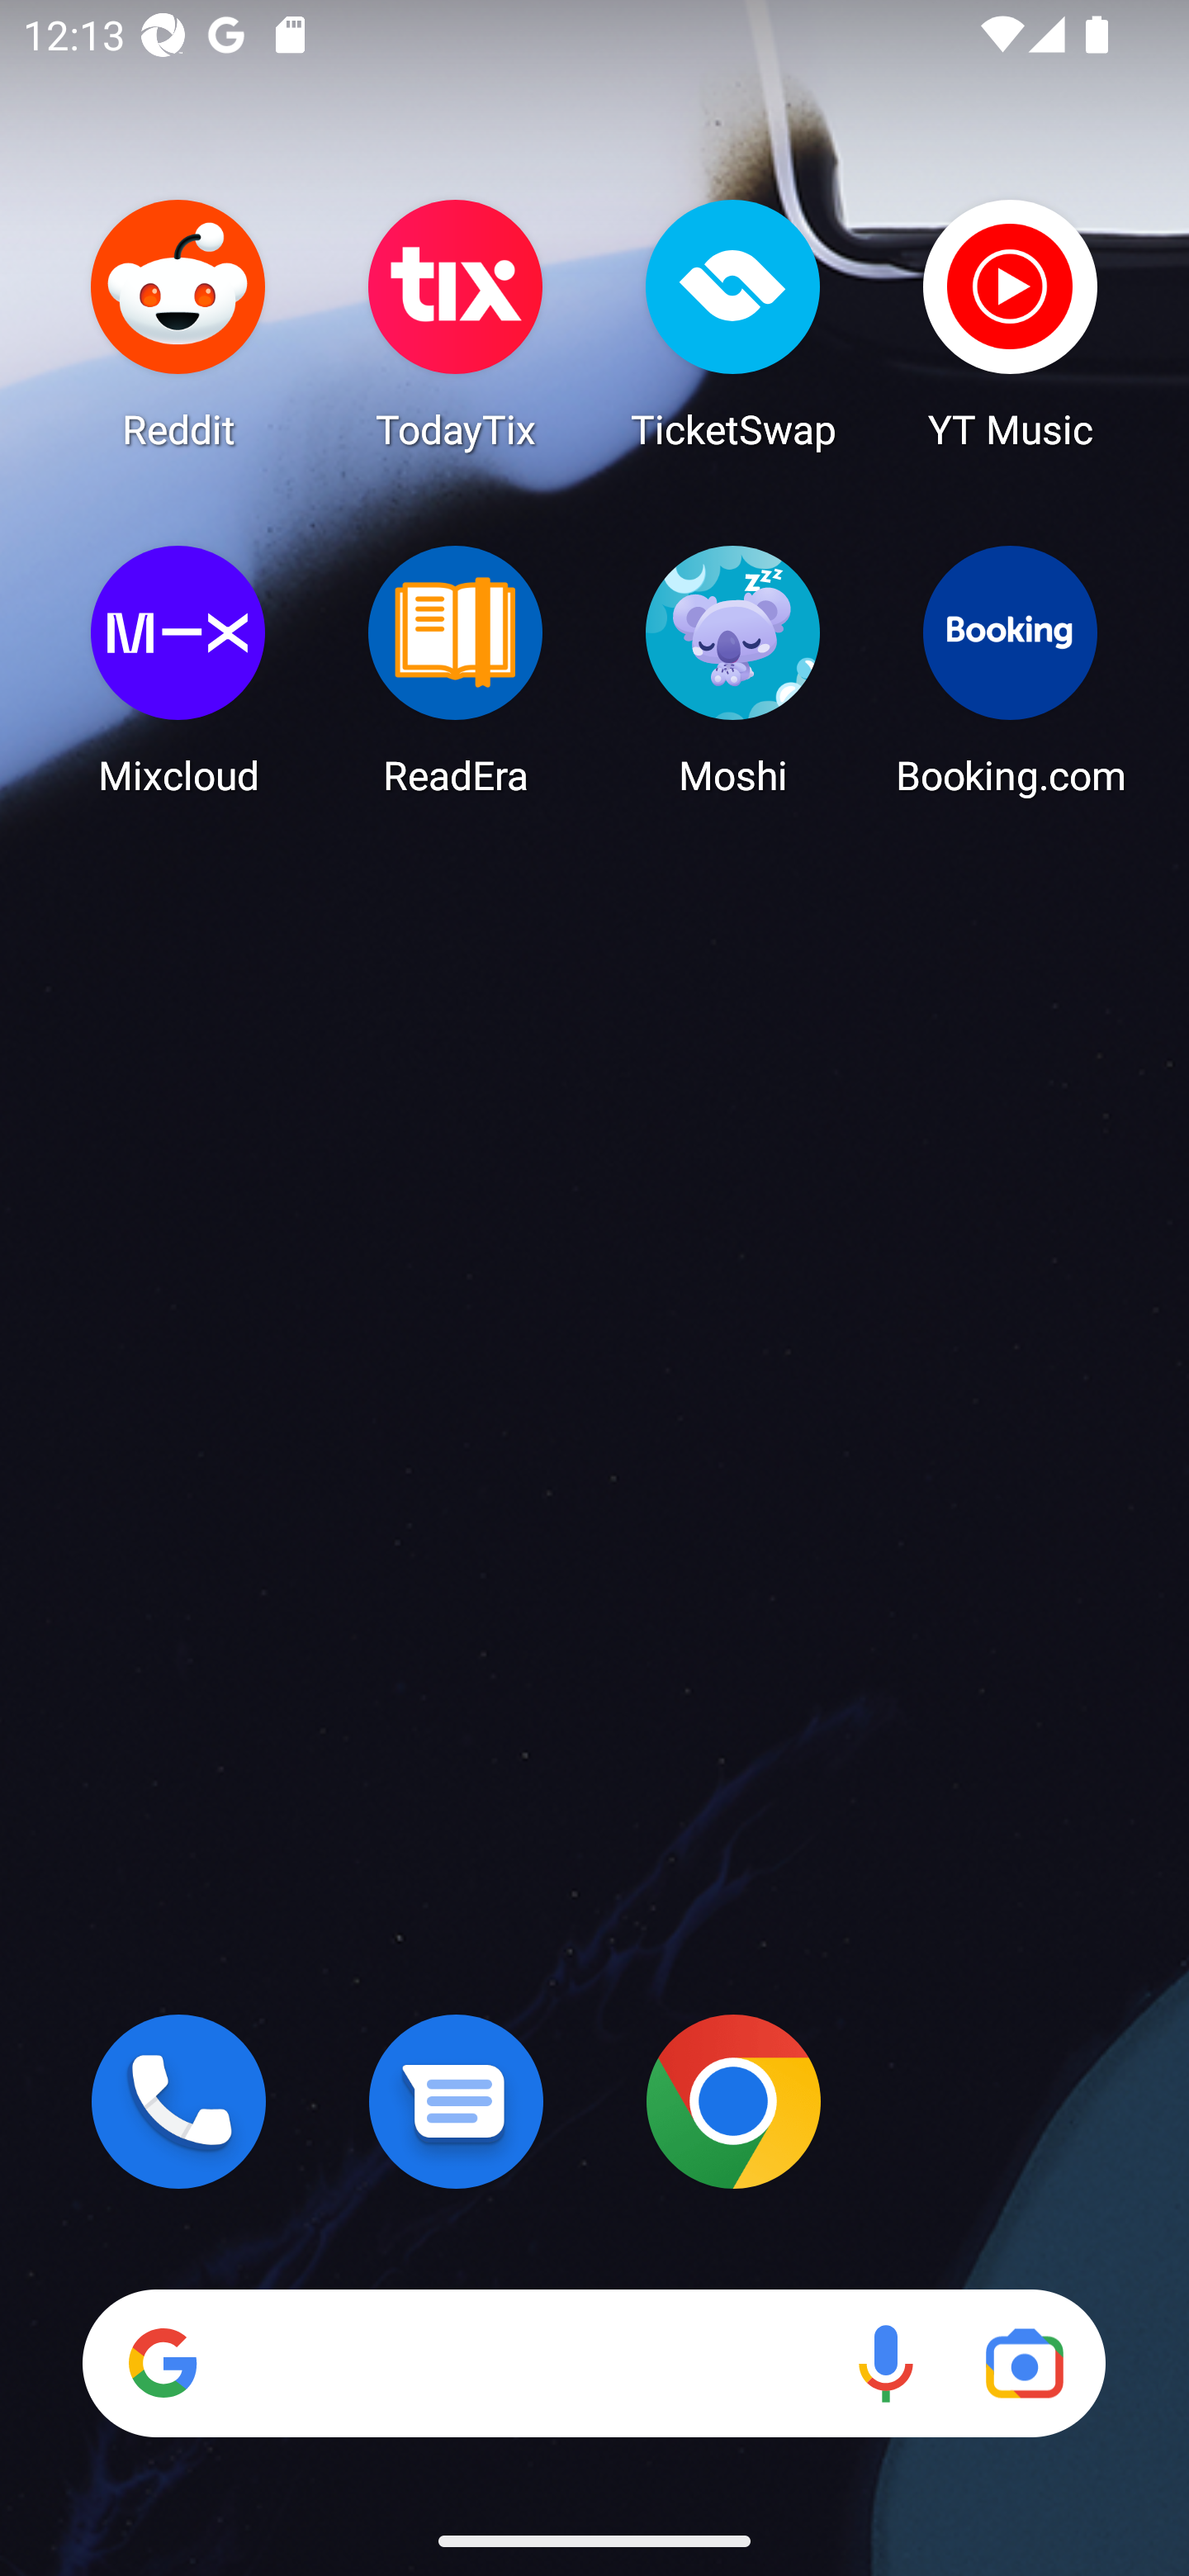 The height and width of the screenshot is (2576, 1189). What do you see at coordinates (456, 670) in the screenshot?
I see `ReadEra` at bounding box center [456, 670].